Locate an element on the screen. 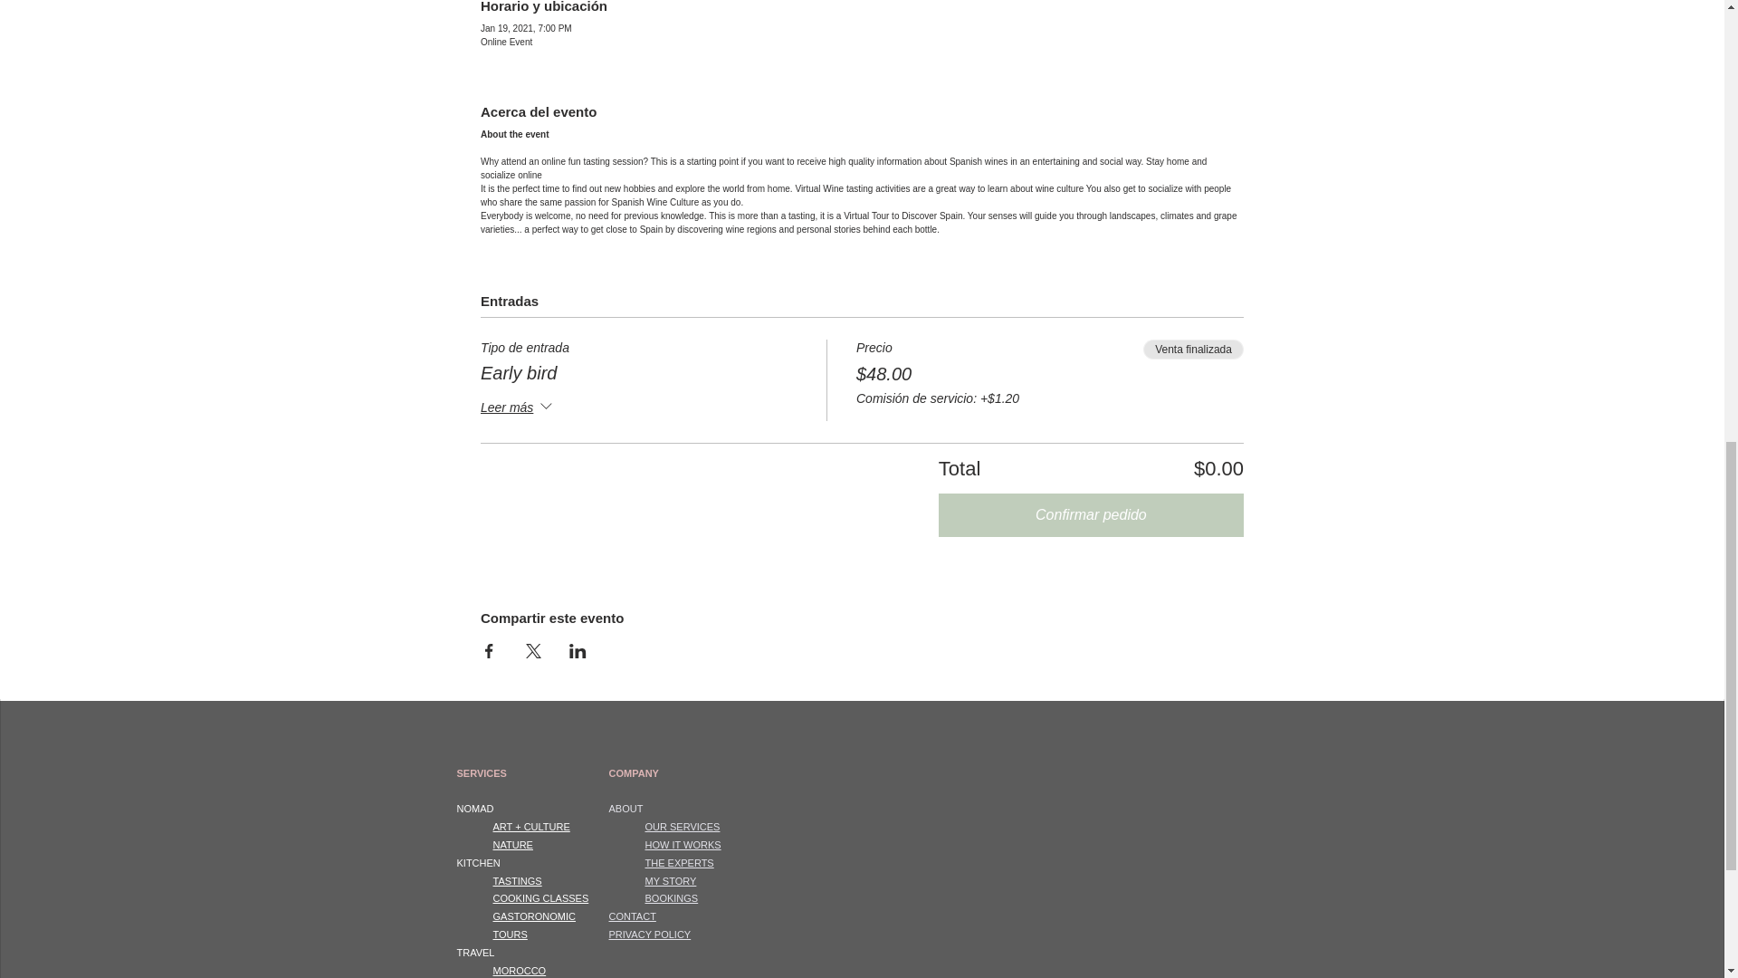 This screenshot has width=1738, height=978. GASTORONOMIC TOURS is located at coordinates (533, 925).